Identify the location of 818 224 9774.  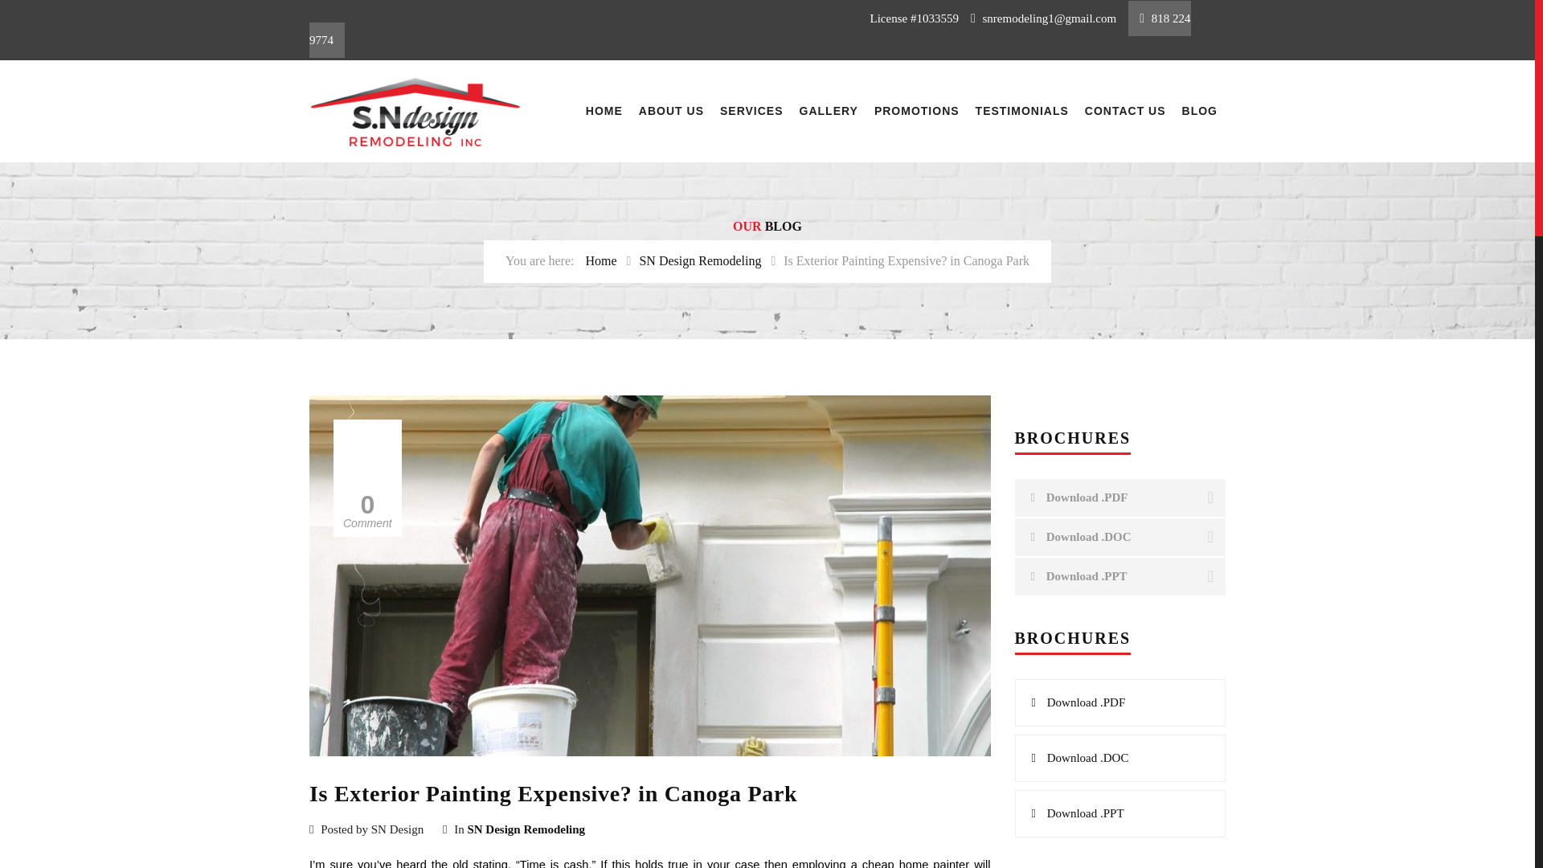
(751, 29).